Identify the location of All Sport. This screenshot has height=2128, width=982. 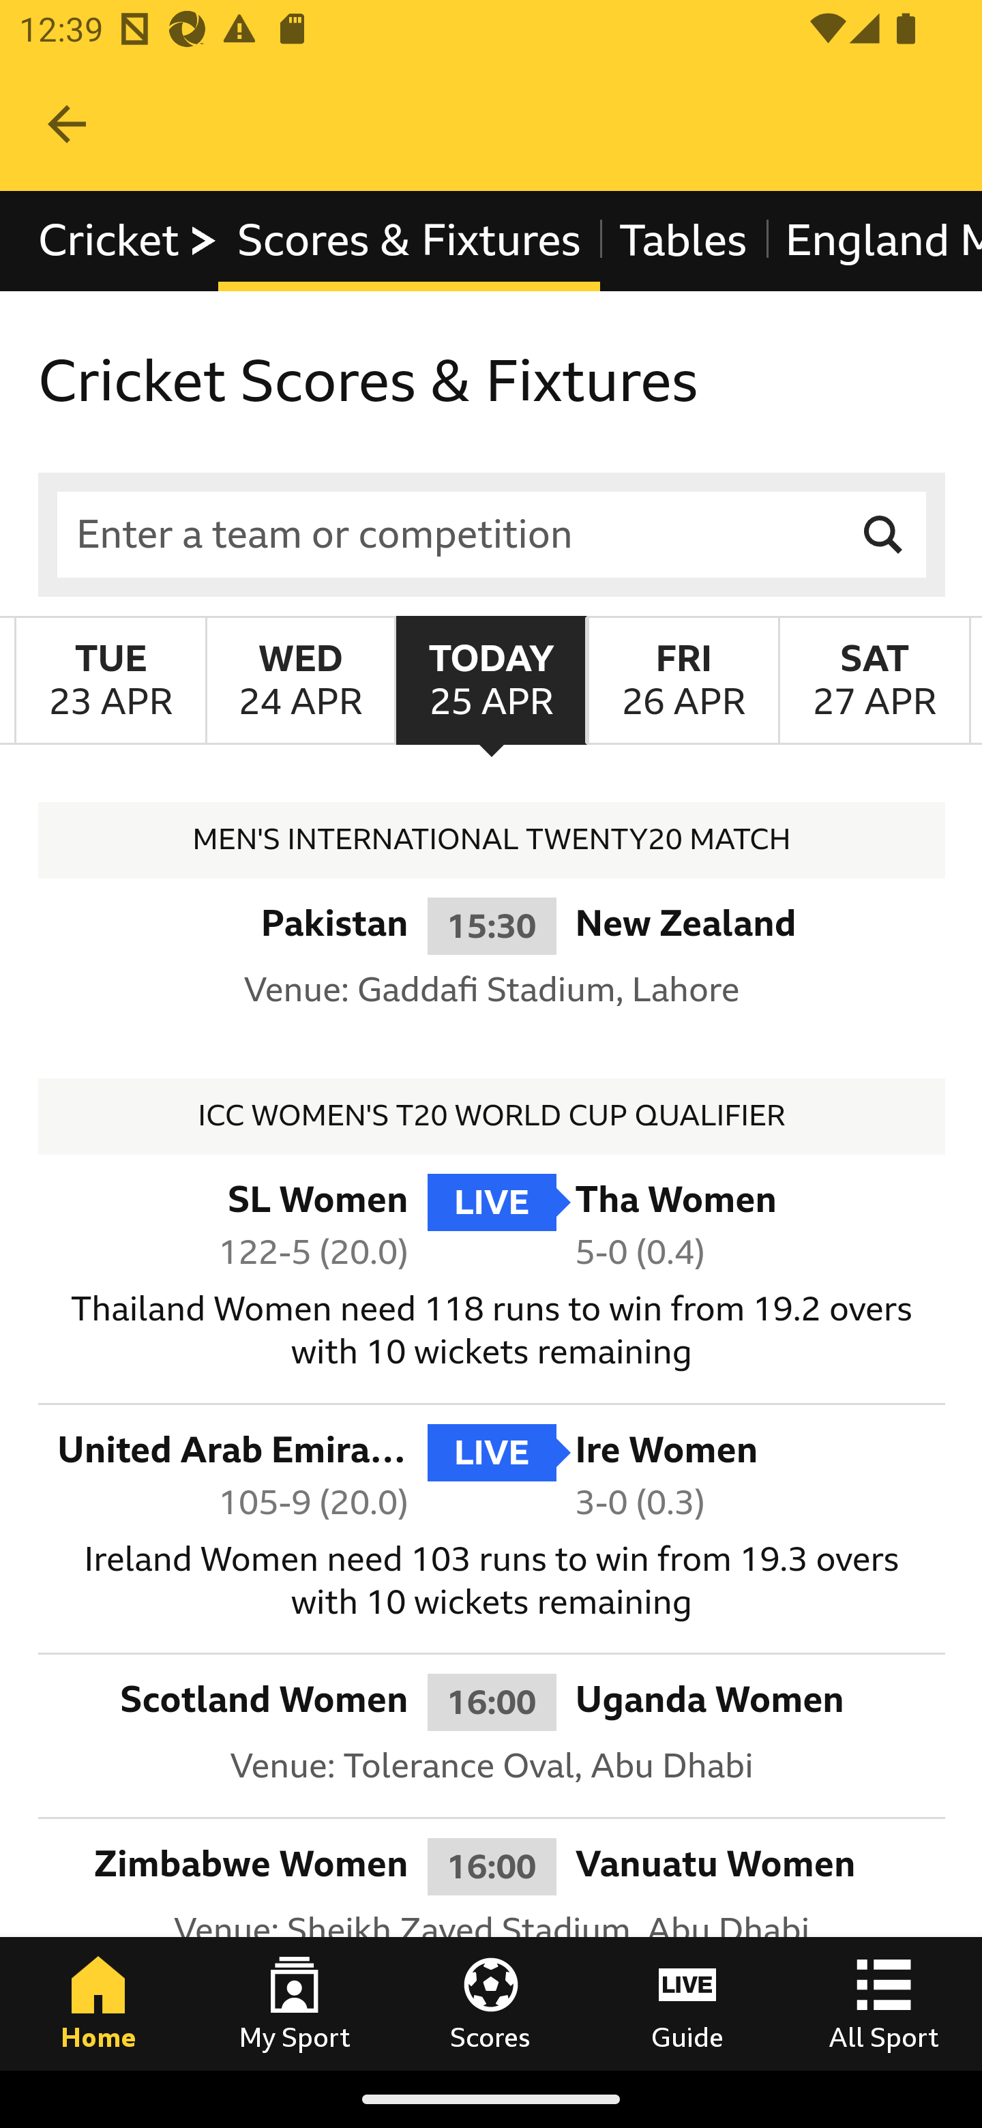
(884, 2003).